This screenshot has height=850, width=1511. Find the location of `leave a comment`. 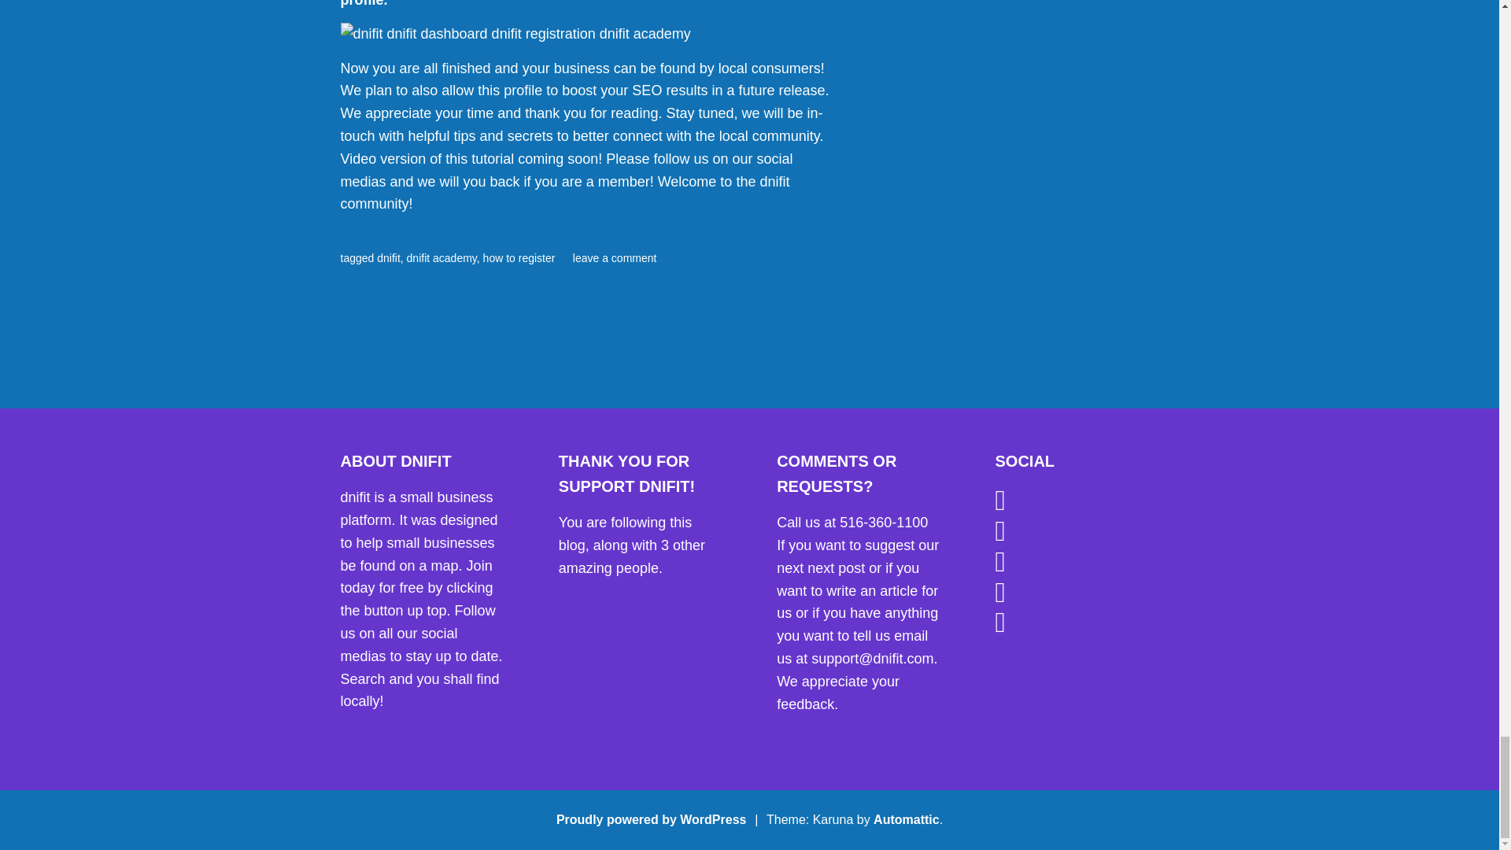

leave a comment is located at coordinates (615, 257).